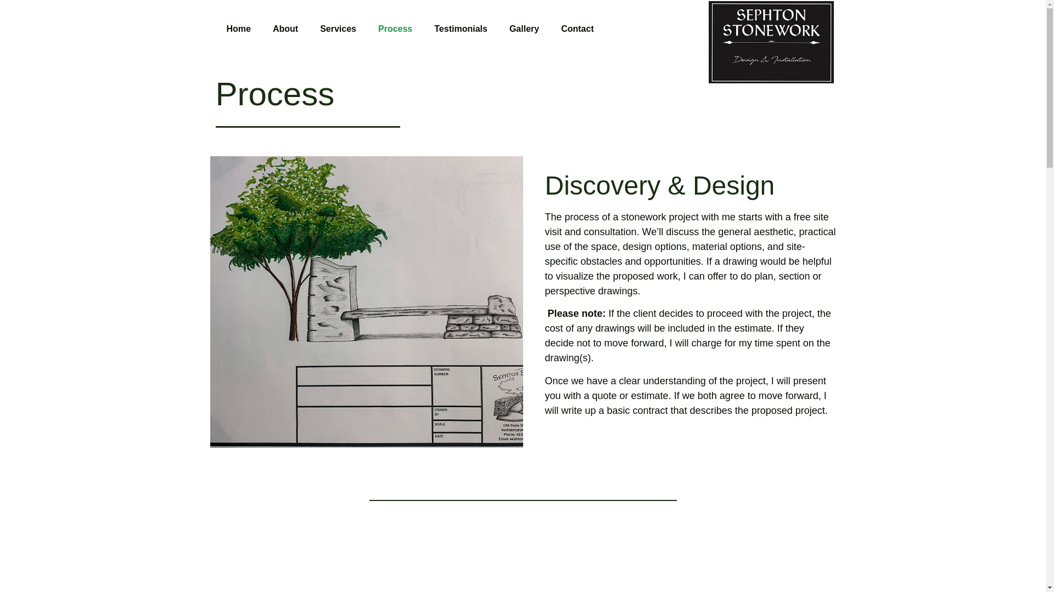  I want to click on Contact, so click(578, 29).